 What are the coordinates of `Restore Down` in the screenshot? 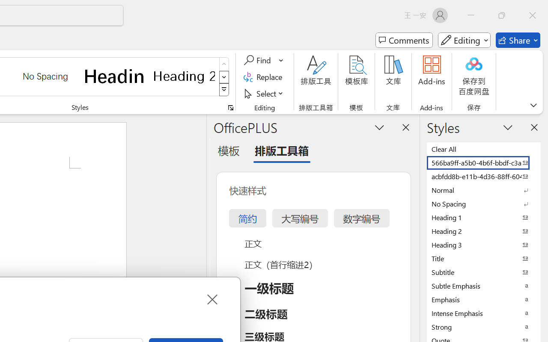 It's located at (502, 15).